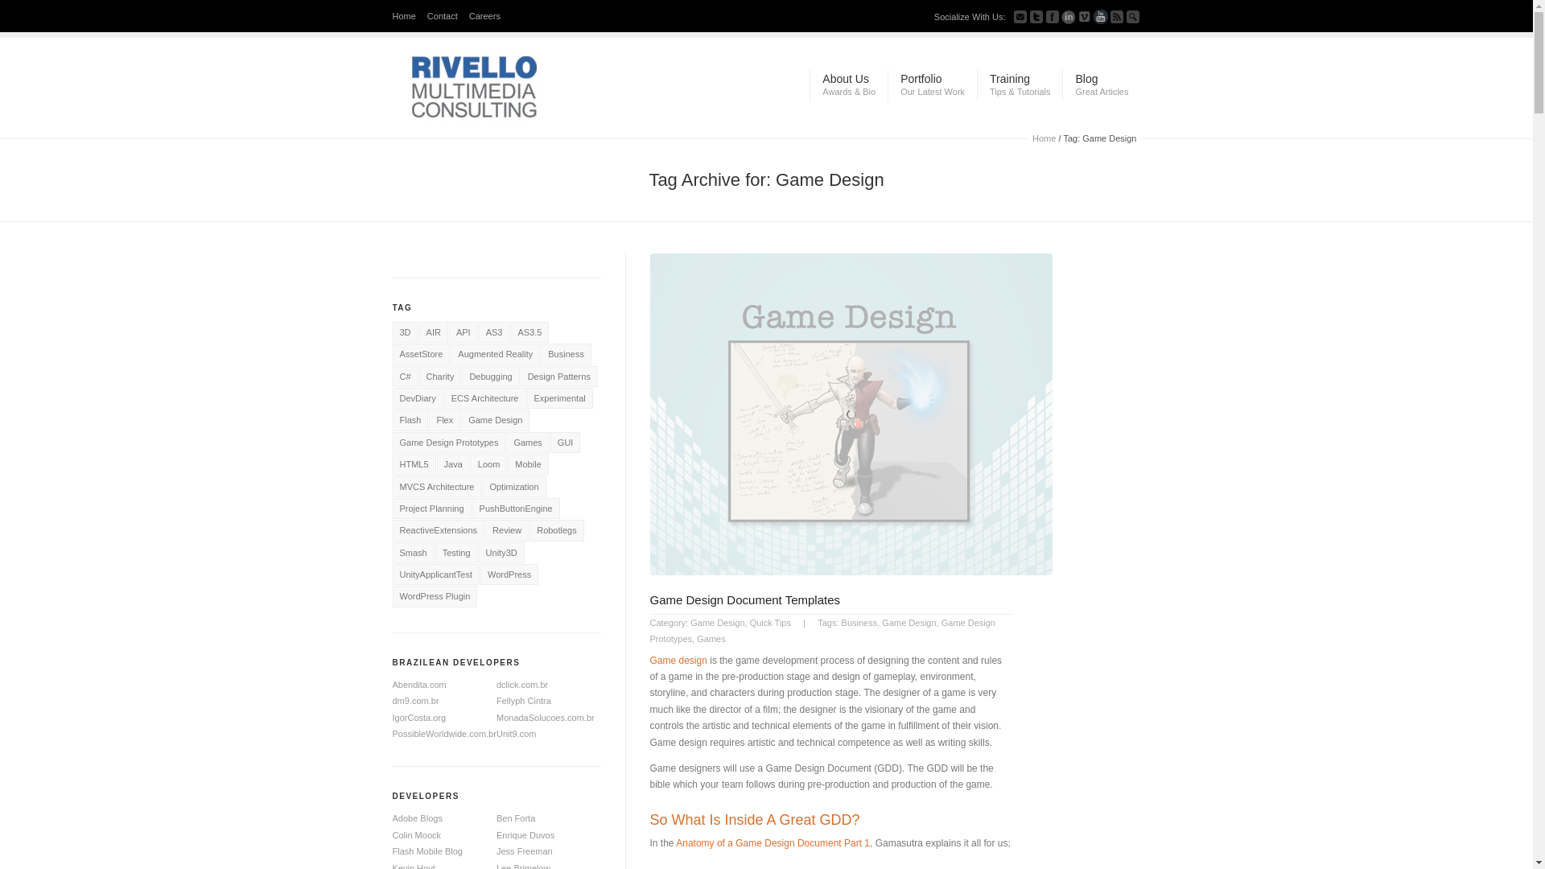 Image resolution: width=1545 pixels, height=869 pixels. What do you see at coordinates (1133, 16) in the screenshot?
I see `Say hello` at bounding box center [1133, 16].